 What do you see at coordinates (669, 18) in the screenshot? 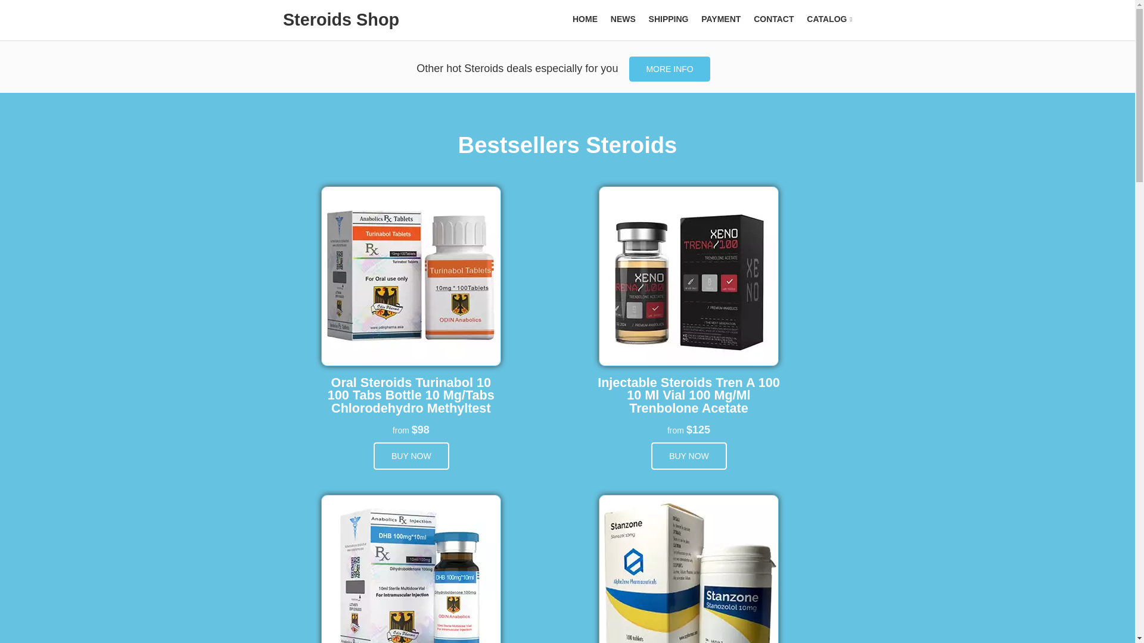
I see `SHIPPING` at bounding box center [669, 18].